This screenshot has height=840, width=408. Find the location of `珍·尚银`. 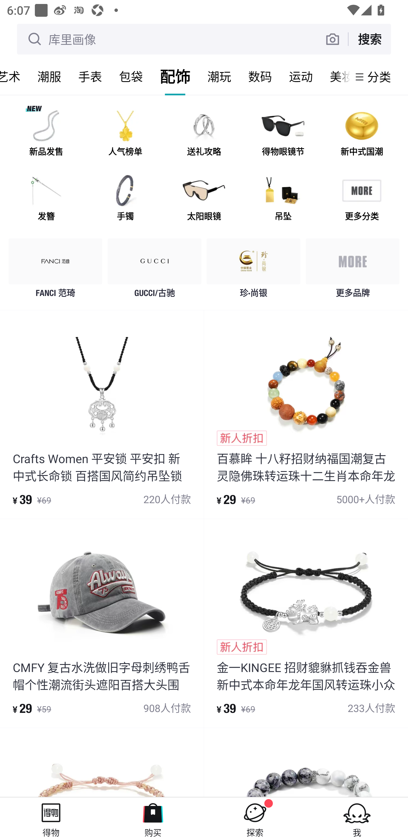

珍·尚银 is located at coordinates (253, 271).